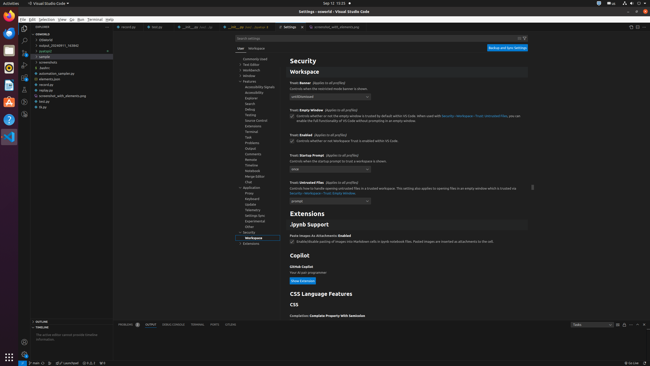  What do you see at coordinates (292, 116) in the screenshot?
I see `security.workspace.trust.emptyWindow` at bounding box center [292, 116].